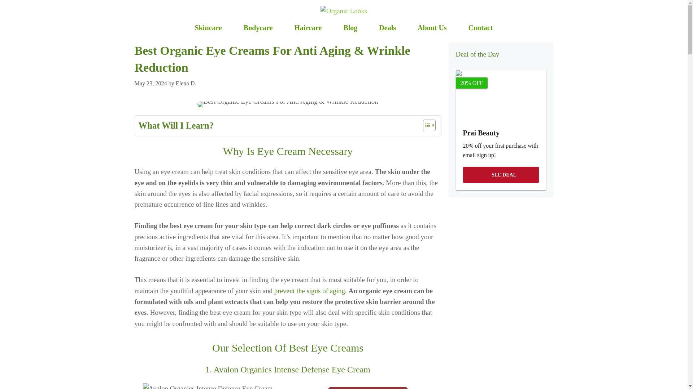 The width and height of the screenshot is (693, 389). I want to click on Organic Looks Homepage, so click(344, 10).